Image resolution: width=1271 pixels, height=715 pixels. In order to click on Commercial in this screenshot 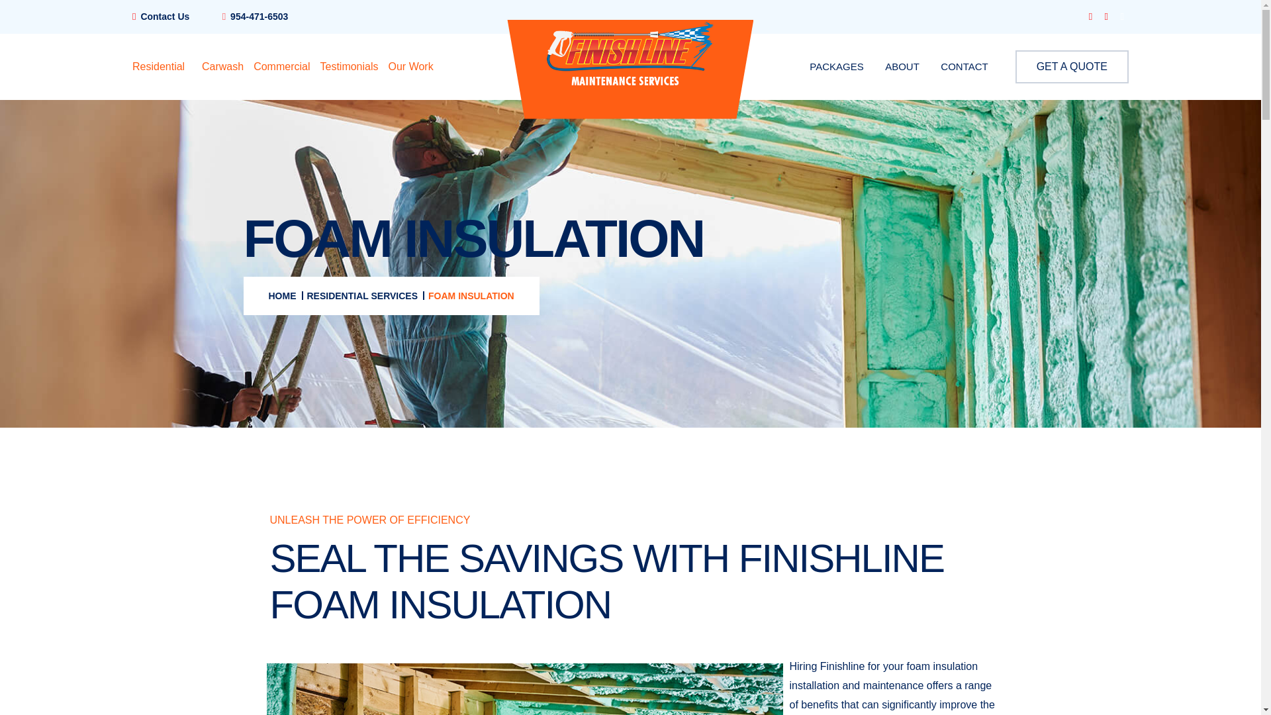, I will do `click(281, 66)`.